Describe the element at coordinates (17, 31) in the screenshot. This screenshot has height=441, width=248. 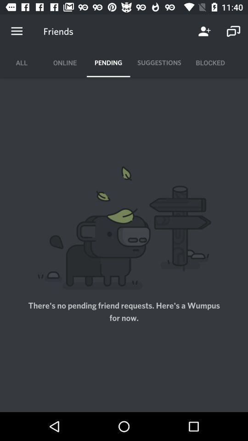
I see `open menu` at that location.